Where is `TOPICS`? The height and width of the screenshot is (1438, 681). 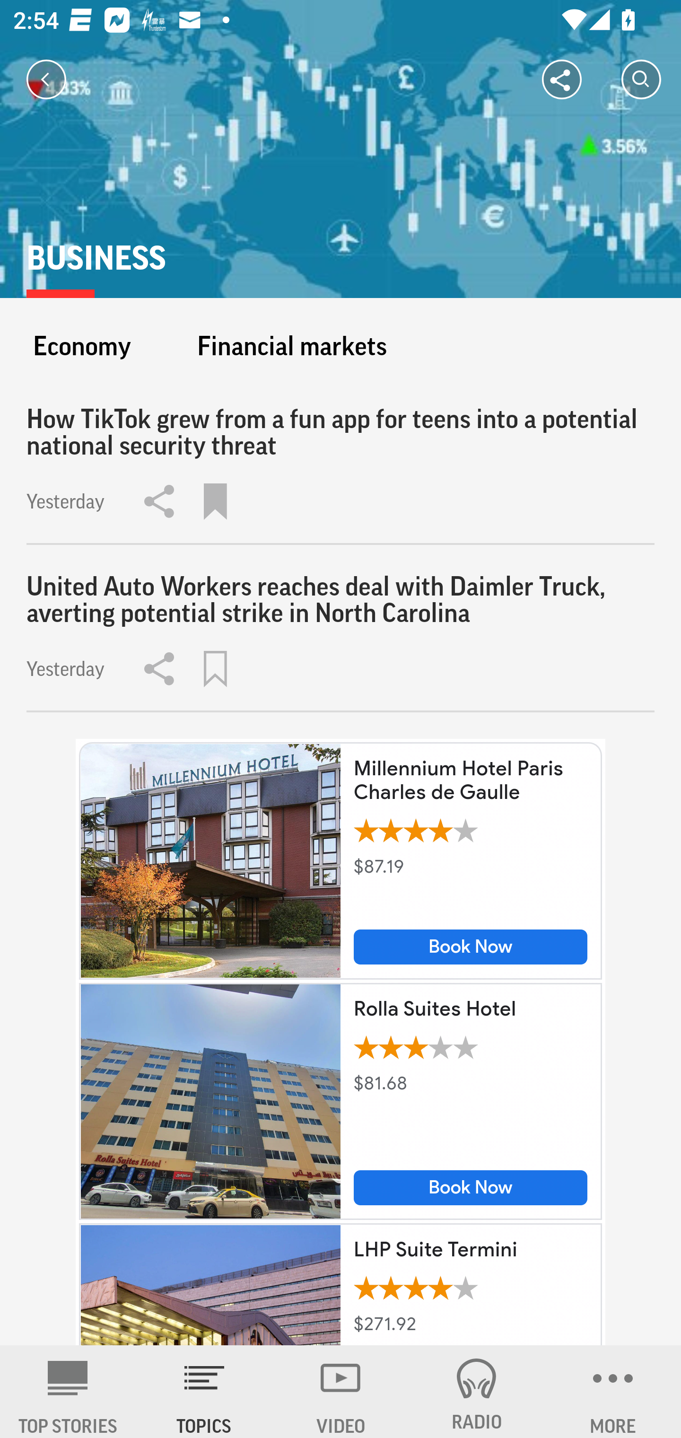 TOPICS is located at coordinates (204, 1392).